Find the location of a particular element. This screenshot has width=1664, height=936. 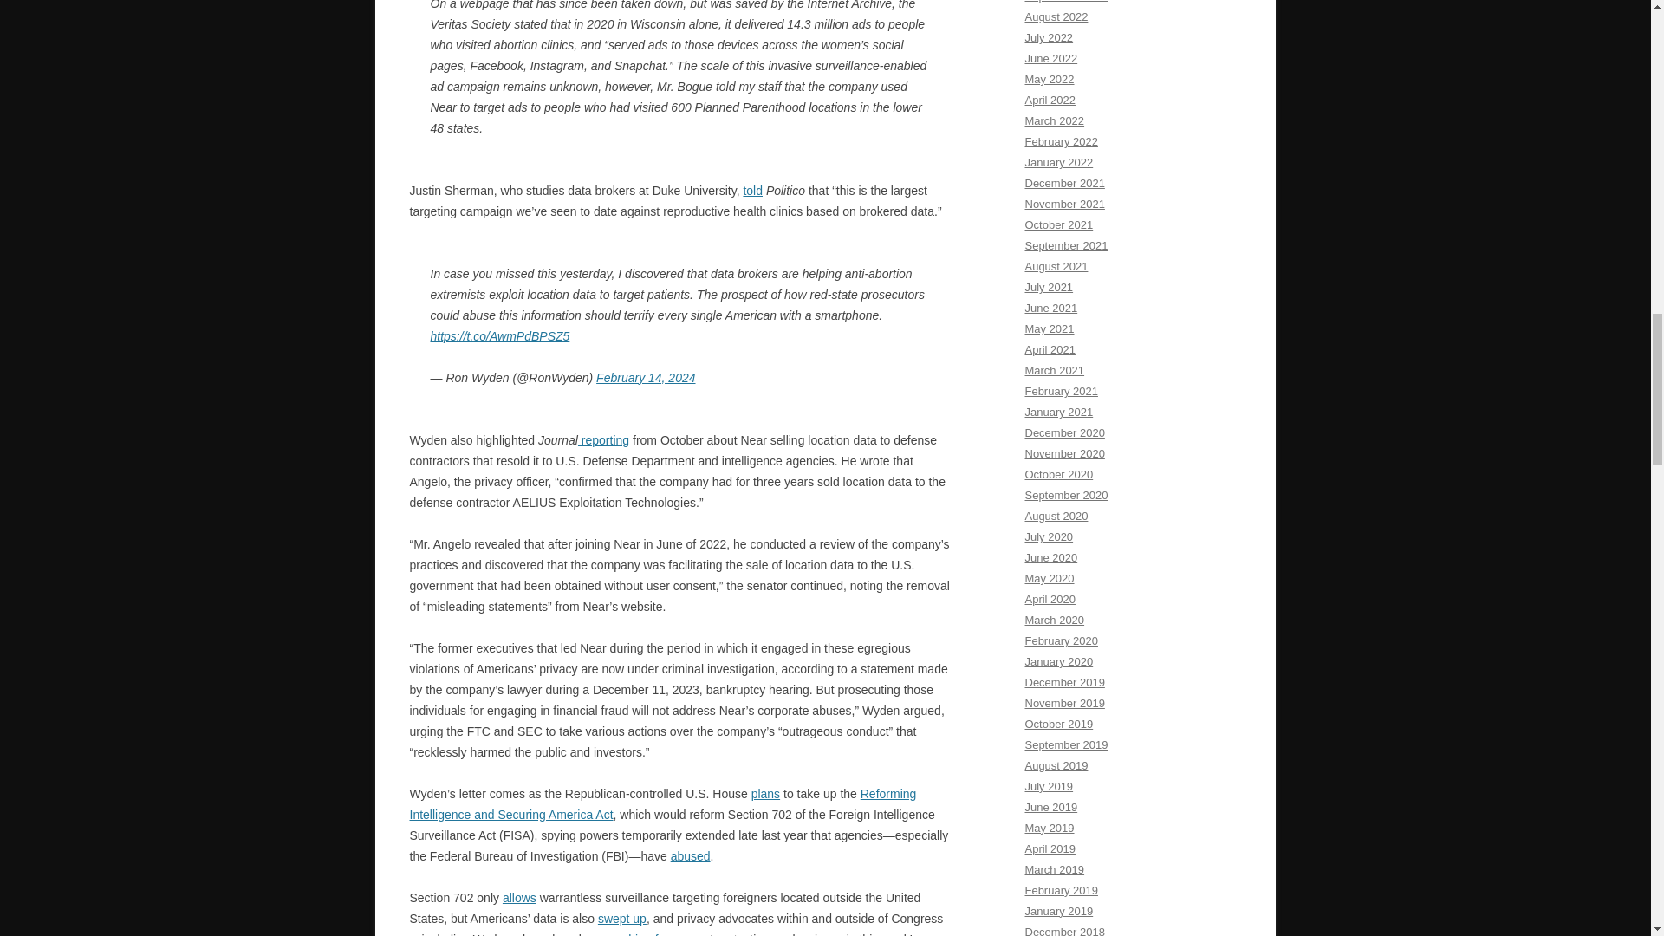

told is located at coordinates (752, 190).